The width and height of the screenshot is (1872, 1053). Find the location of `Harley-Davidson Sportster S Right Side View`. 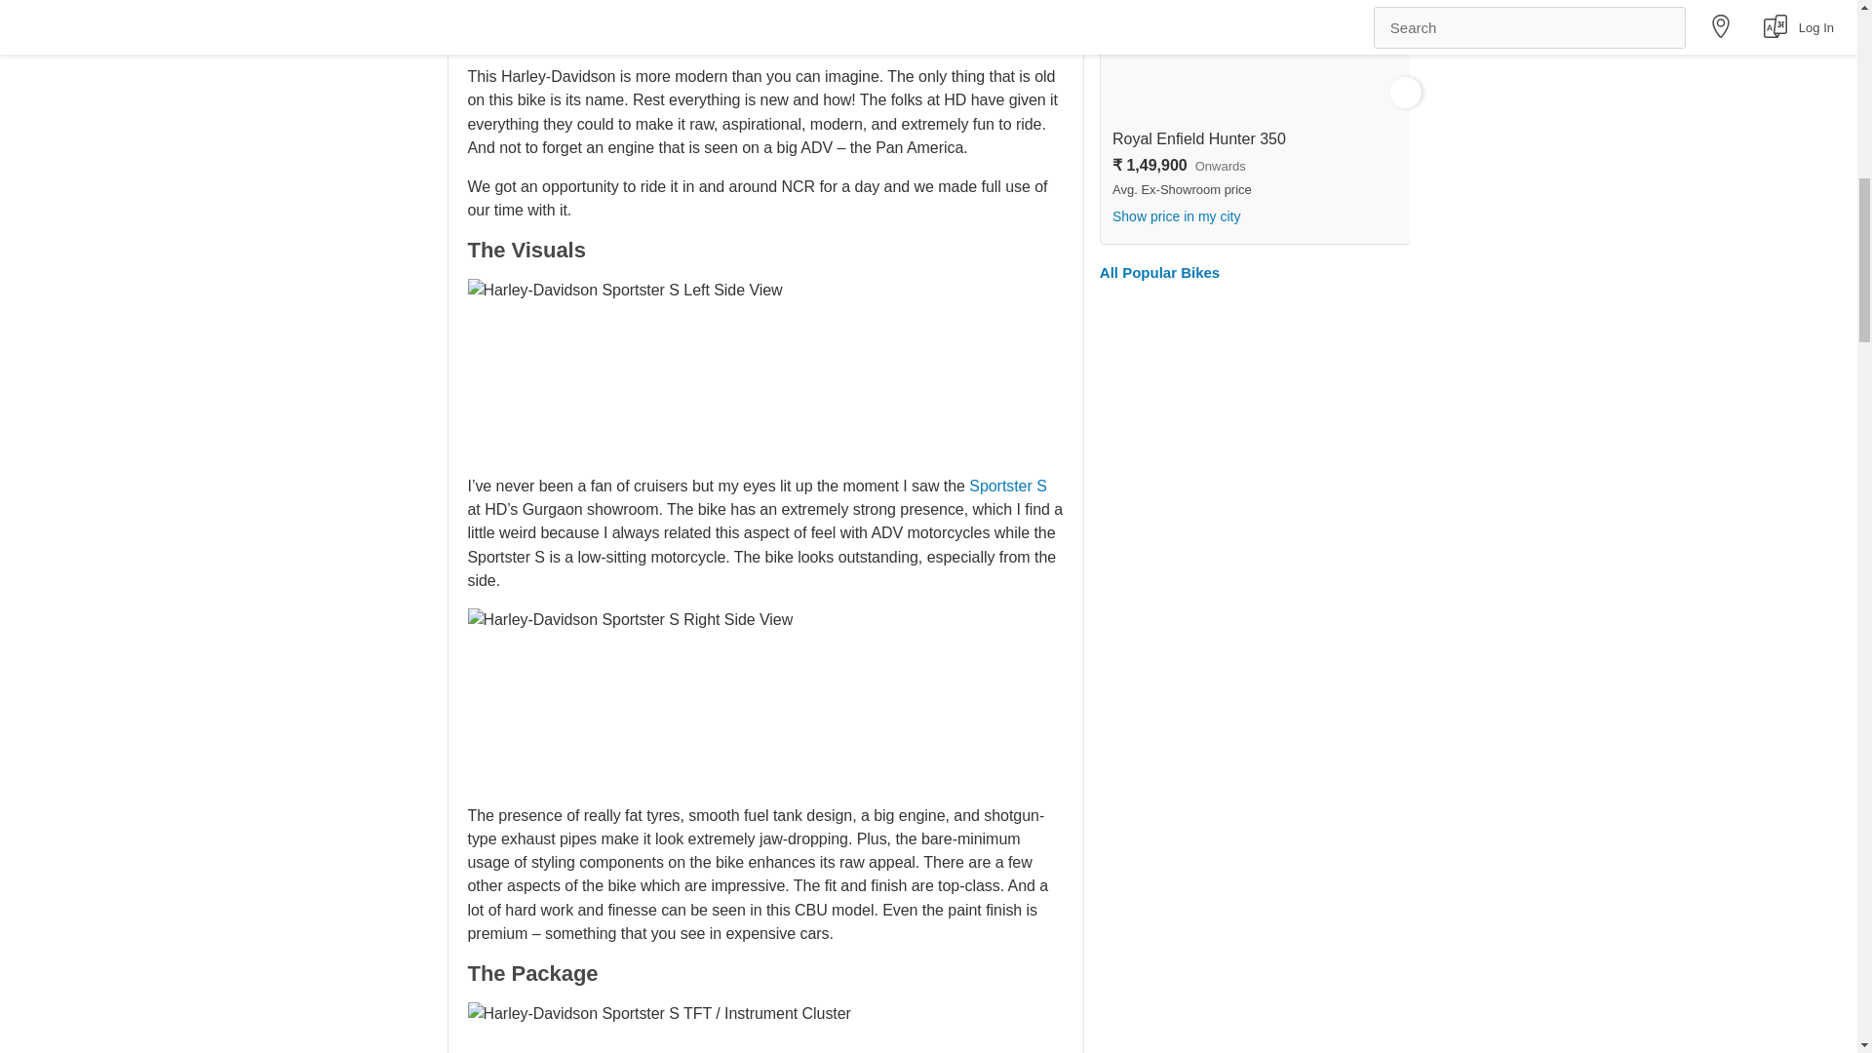

Harley-Davidson Sportster S Right Side View is located at coordinates (631, 698).